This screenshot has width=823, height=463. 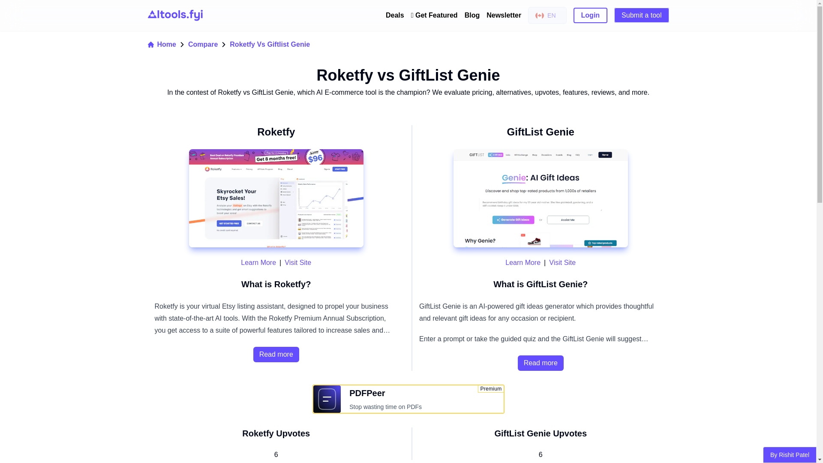 What do you see at coordinates (472, 15) in the screenshot?
I see `Blog` at bounding box center [472, 15].